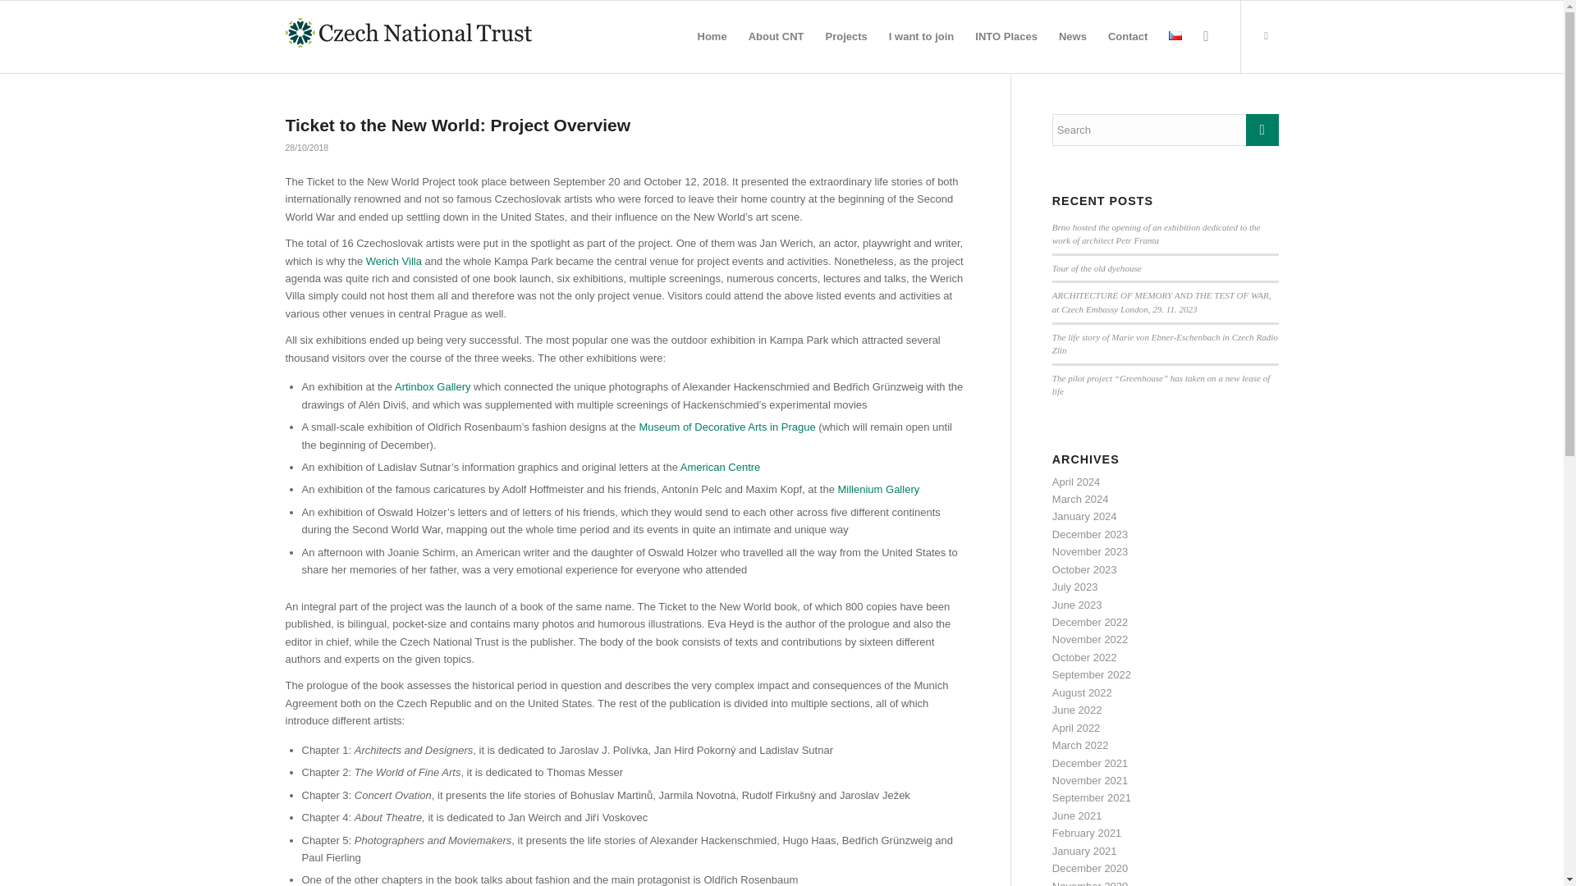 The image size is (1576, 886). What do you see at coordinates (1090, 551) in the screenshot?
I see `November 2023` at bounding box center [1090, 551].